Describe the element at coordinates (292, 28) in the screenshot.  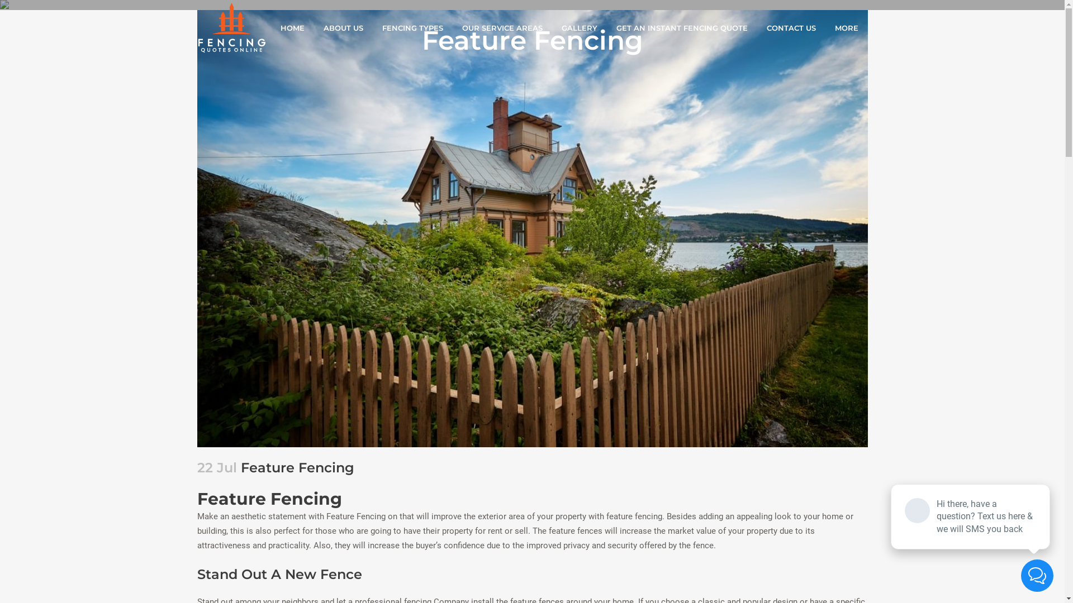
I see `HOME` at that location.